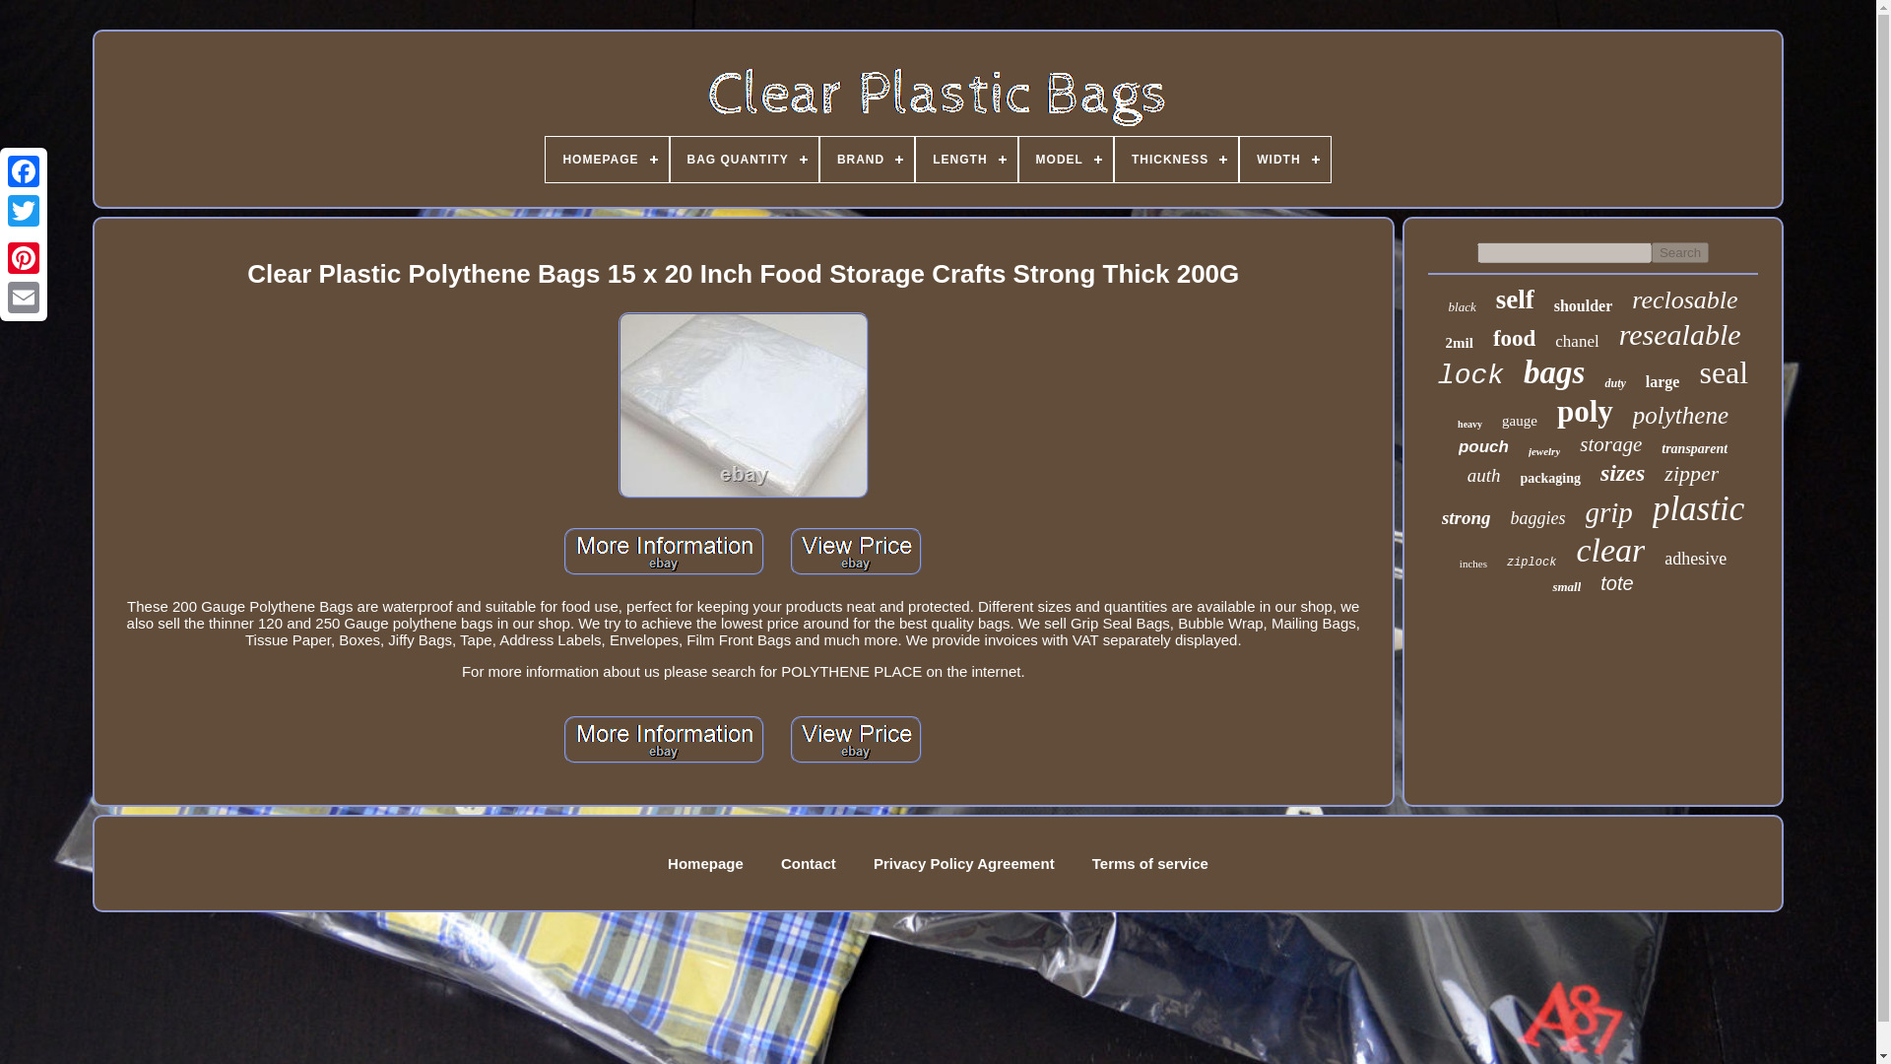 The height and width of the screenshot is (1064, 1891). I want to click on Search, so click(1680, 252).